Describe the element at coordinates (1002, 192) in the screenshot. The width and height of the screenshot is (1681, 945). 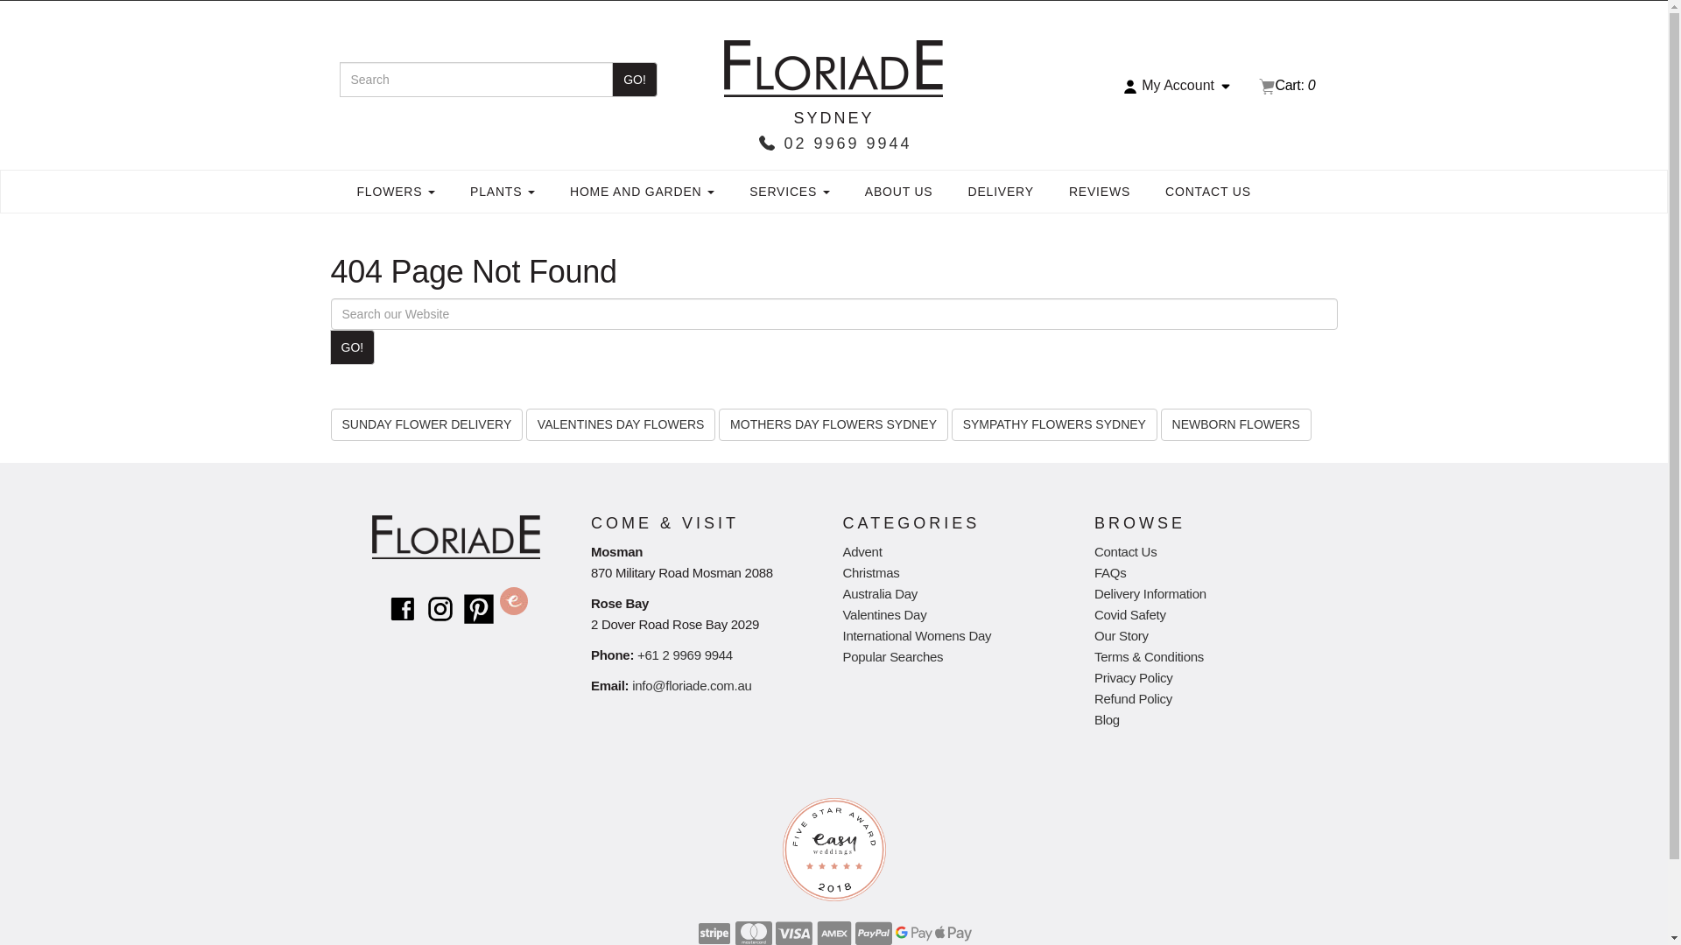
I see `DELIVERY` at that location.